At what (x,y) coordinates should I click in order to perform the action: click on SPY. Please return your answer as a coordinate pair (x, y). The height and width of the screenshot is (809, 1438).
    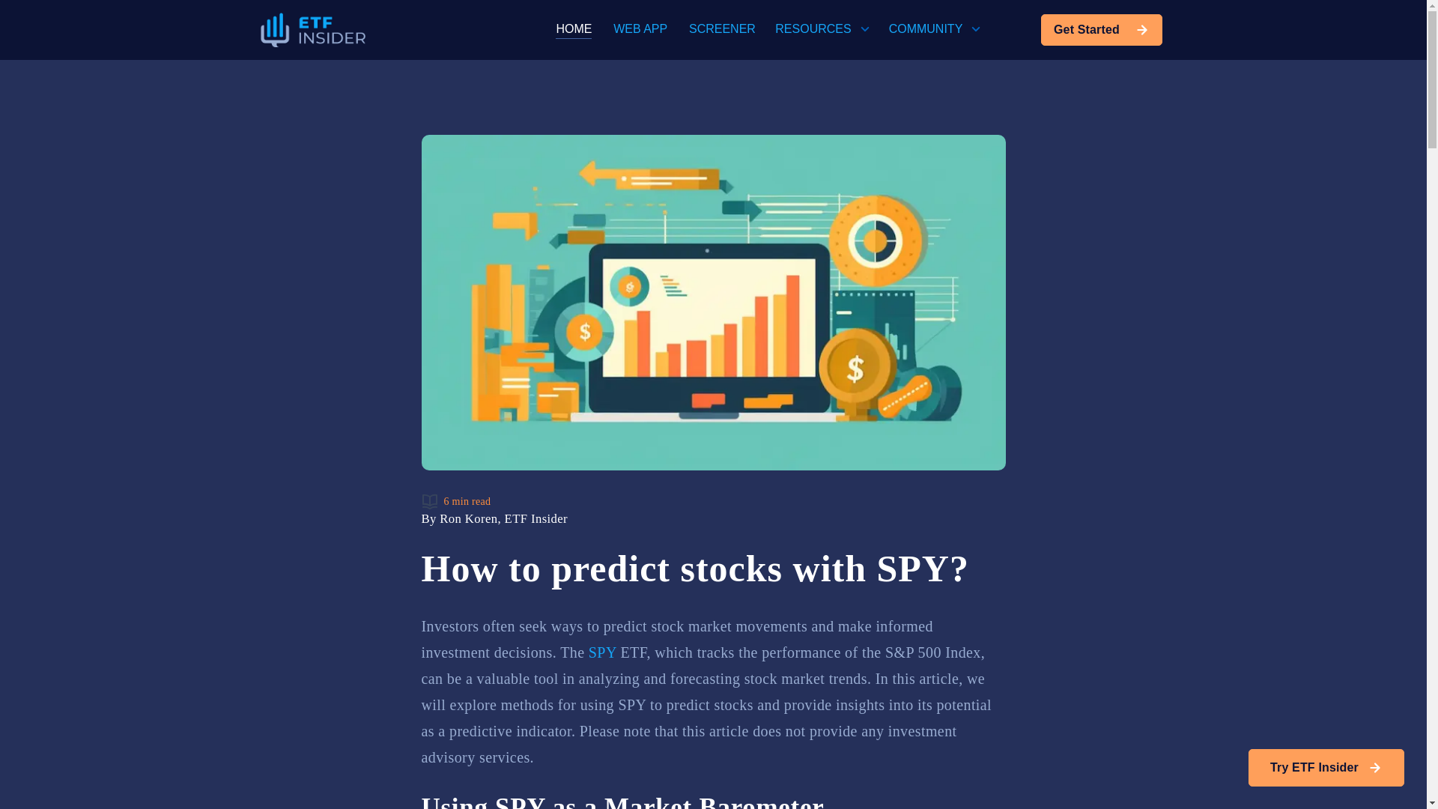
    Looking at the image, I should click on (602, 652).